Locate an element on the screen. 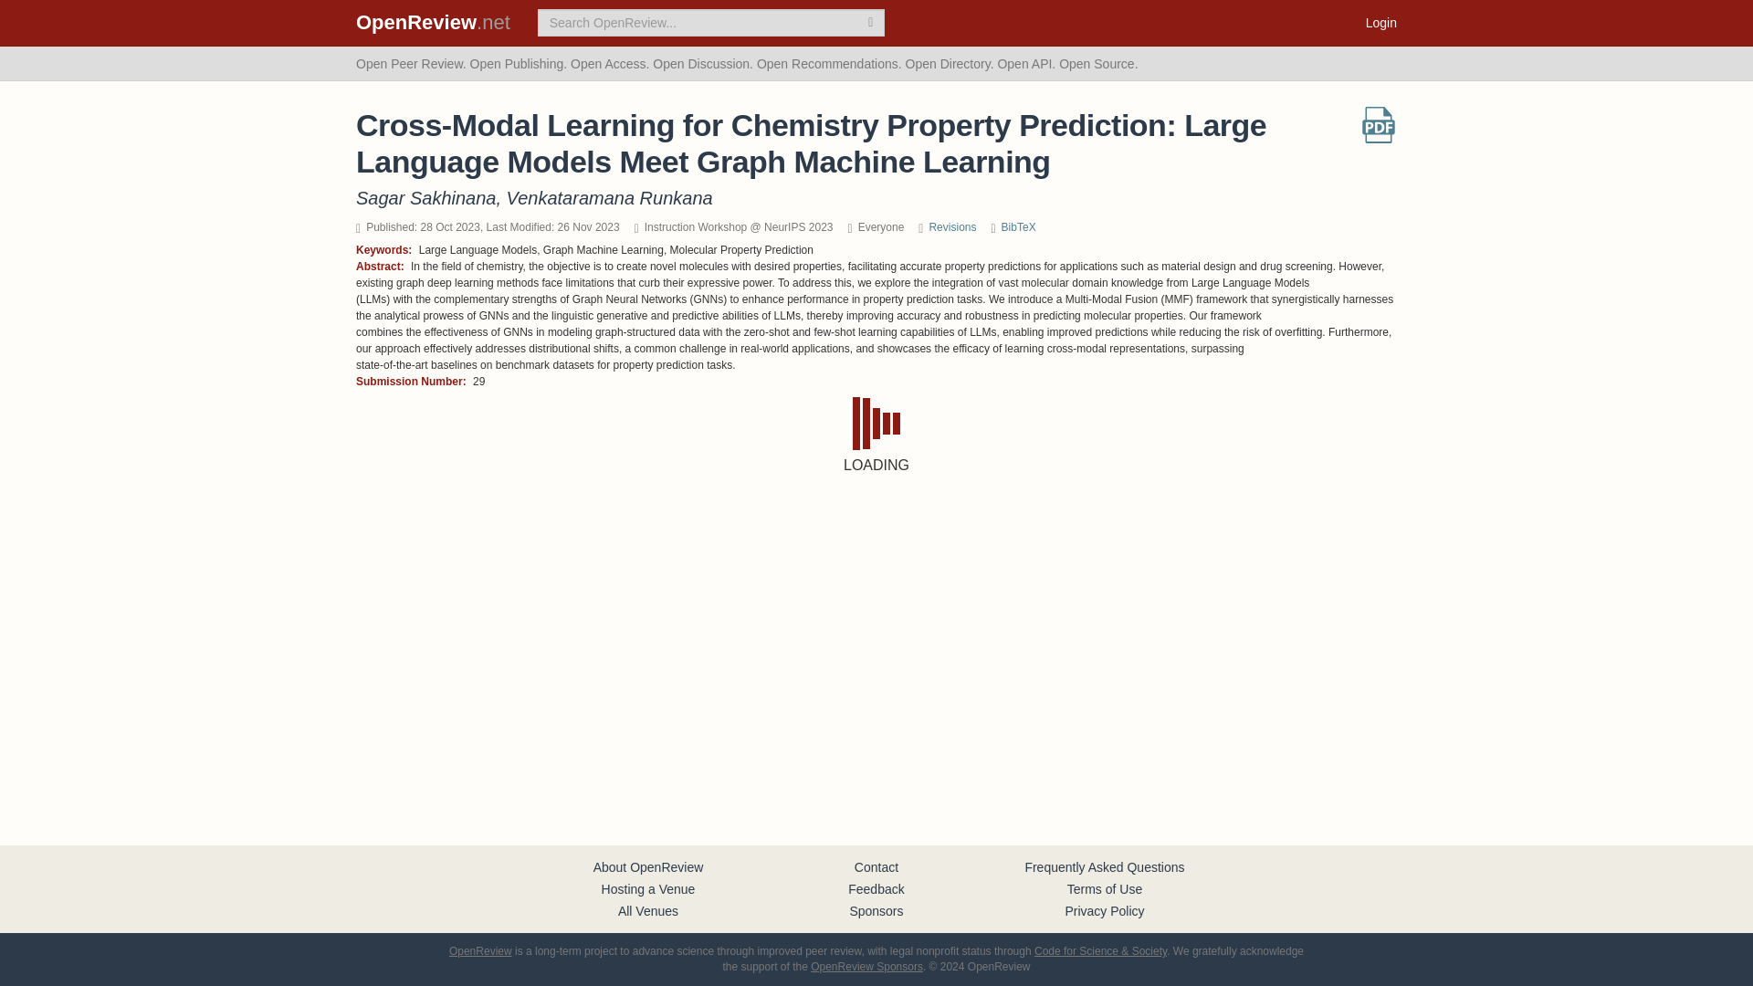 The image size is (1753, 986). Sponsors is located at coordinates (875, 911).